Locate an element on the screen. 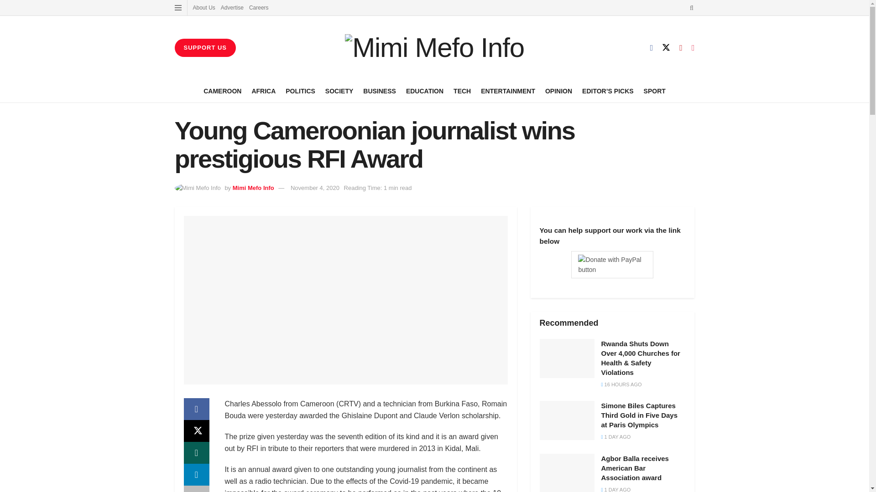 This screenshot has width=876, height=492. Advertise is located at coordinates (232, 7).